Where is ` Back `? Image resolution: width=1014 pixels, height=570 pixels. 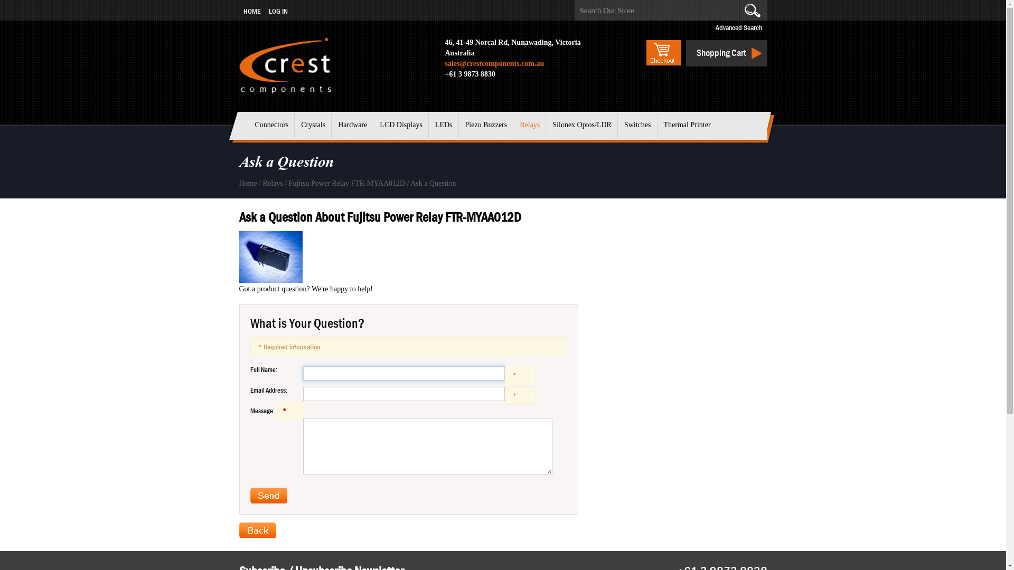
 Back  is located at coordinates (257, 530).